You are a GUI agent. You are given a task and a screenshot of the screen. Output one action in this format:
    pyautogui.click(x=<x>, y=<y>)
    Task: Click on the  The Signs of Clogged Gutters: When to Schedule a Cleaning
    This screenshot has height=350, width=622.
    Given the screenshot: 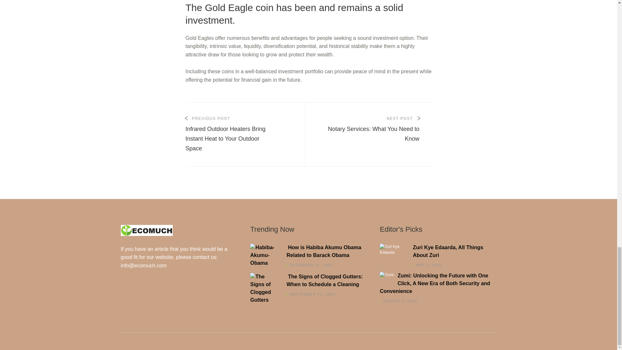 What is the action you would take?
    pyautogui.click(x=306, y=281)
    